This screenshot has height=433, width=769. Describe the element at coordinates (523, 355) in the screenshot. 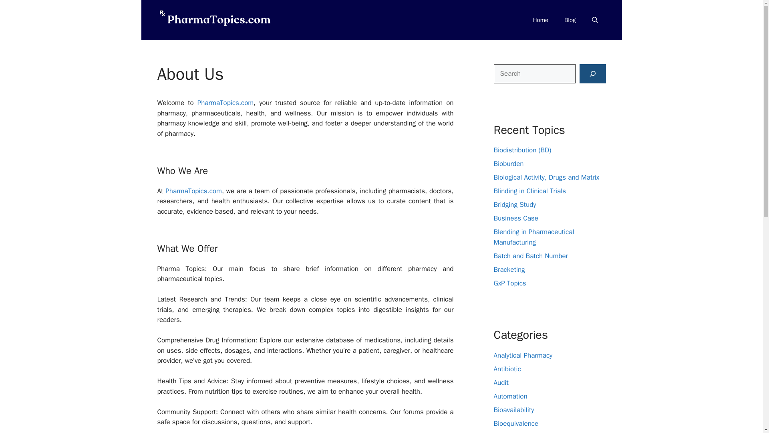

I see `Analytical Pharmacy` at that location.